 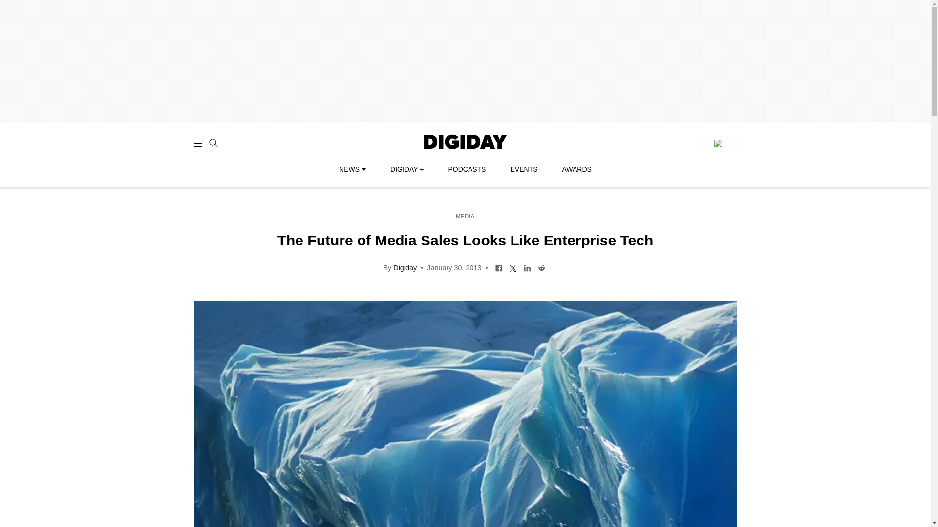 I want to click on Share on LinkedIn, so click(x=528, y=267).